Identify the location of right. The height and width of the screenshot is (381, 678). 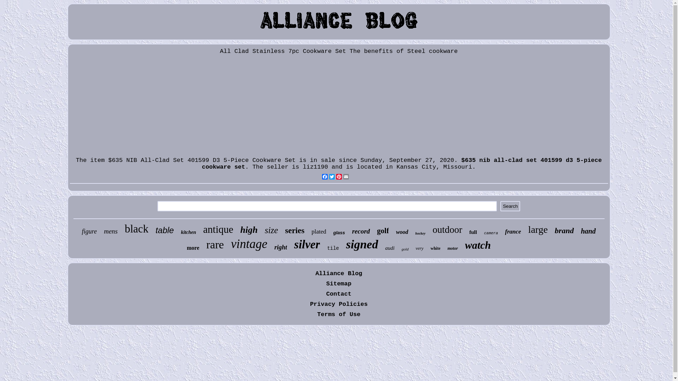
(281, 248).